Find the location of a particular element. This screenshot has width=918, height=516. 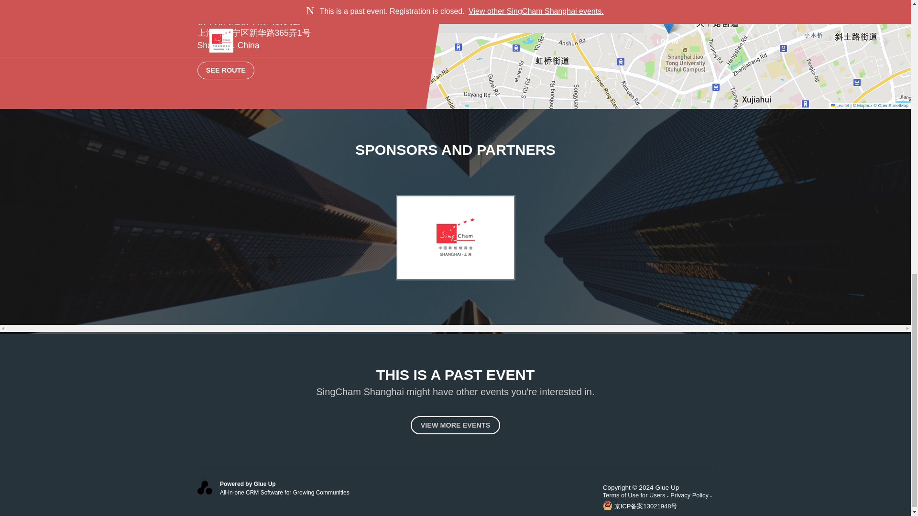

A JavaScript library for interactive maps is located at coordinates (840, 105).